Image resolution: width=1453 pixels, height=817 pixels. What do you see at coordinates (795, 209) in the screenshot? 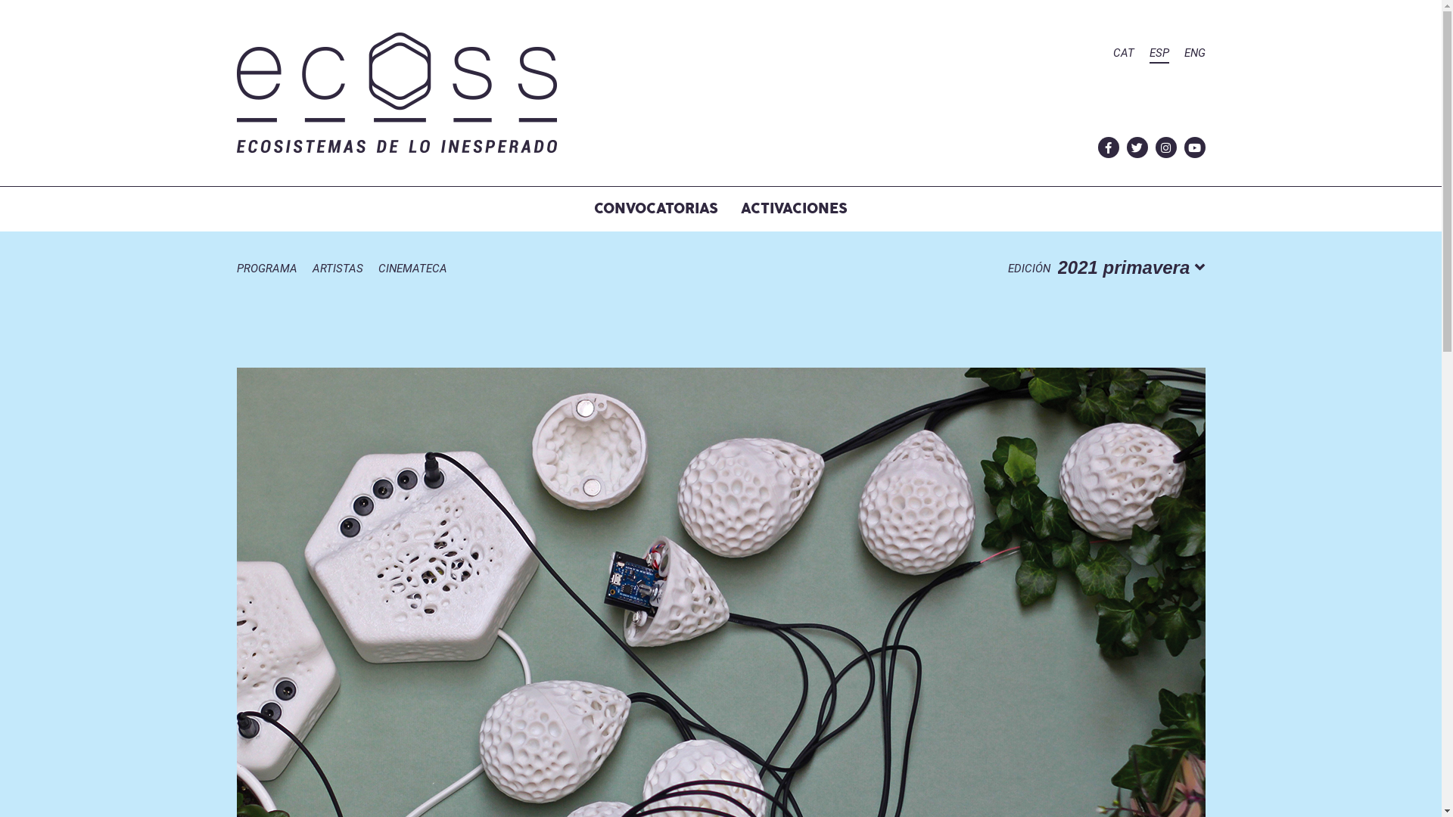
I see `ACTIVACIONES` at bounding box center [795, 209].